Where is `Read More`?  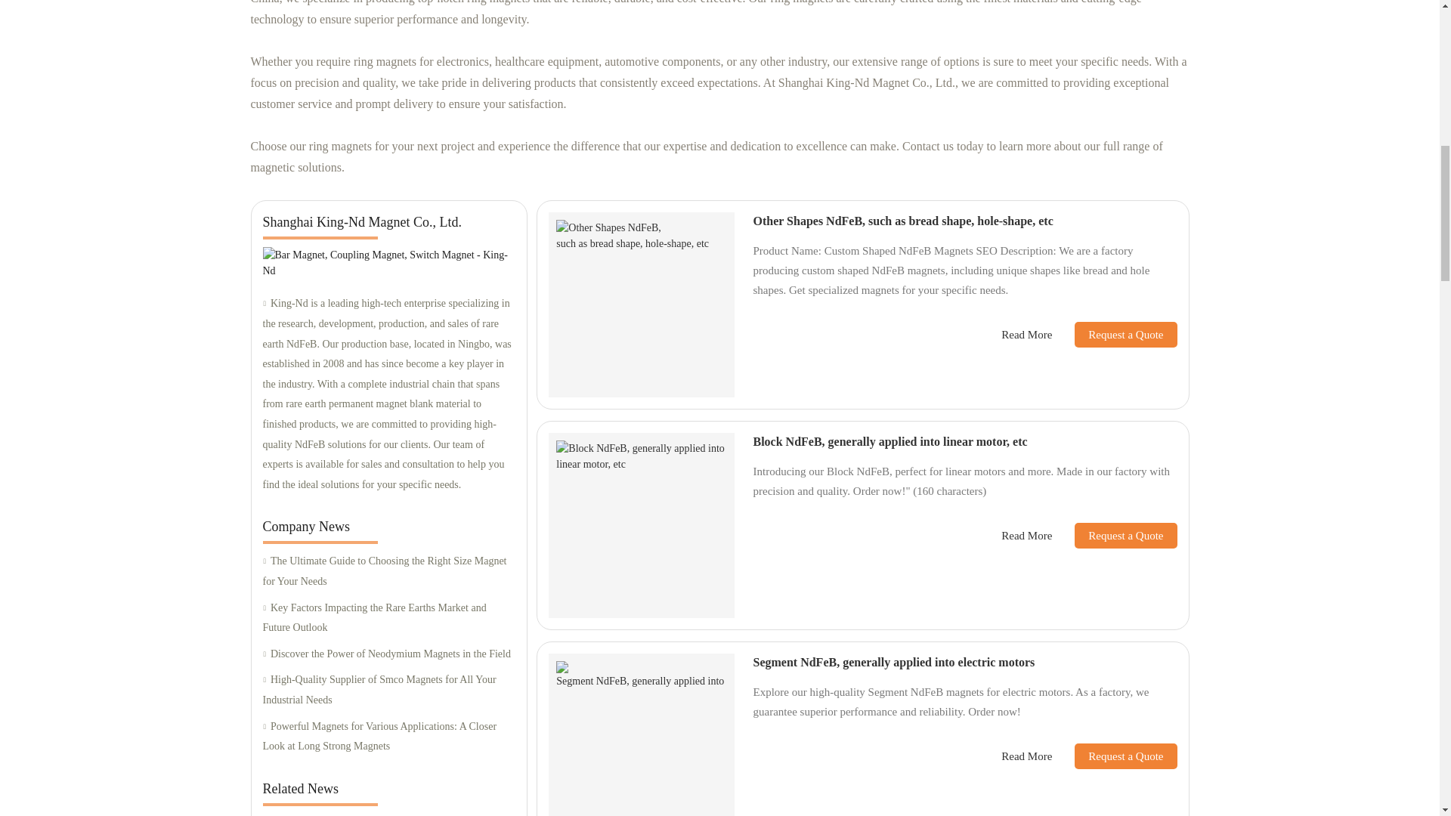 Read More is located at coordinates (1026, 536).